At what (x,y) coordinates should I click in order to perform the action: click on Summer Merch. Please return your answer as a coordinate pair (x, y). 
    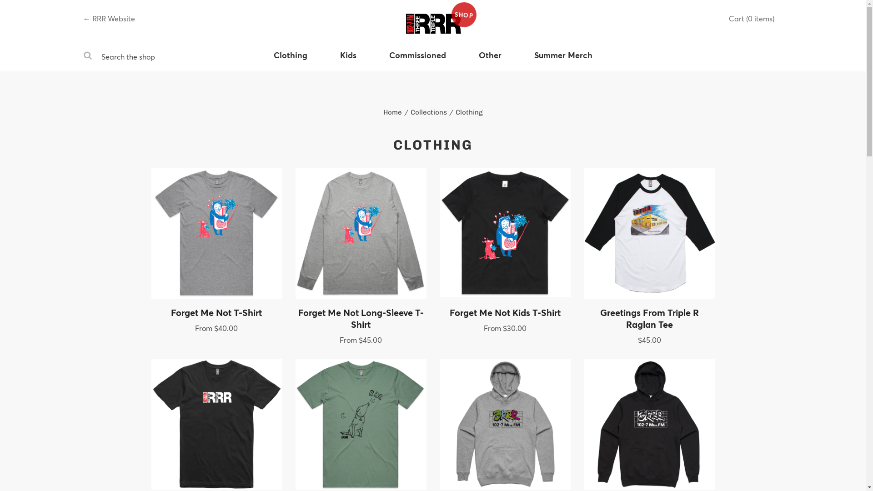
    Looking at the image, I should click on (563, 60).